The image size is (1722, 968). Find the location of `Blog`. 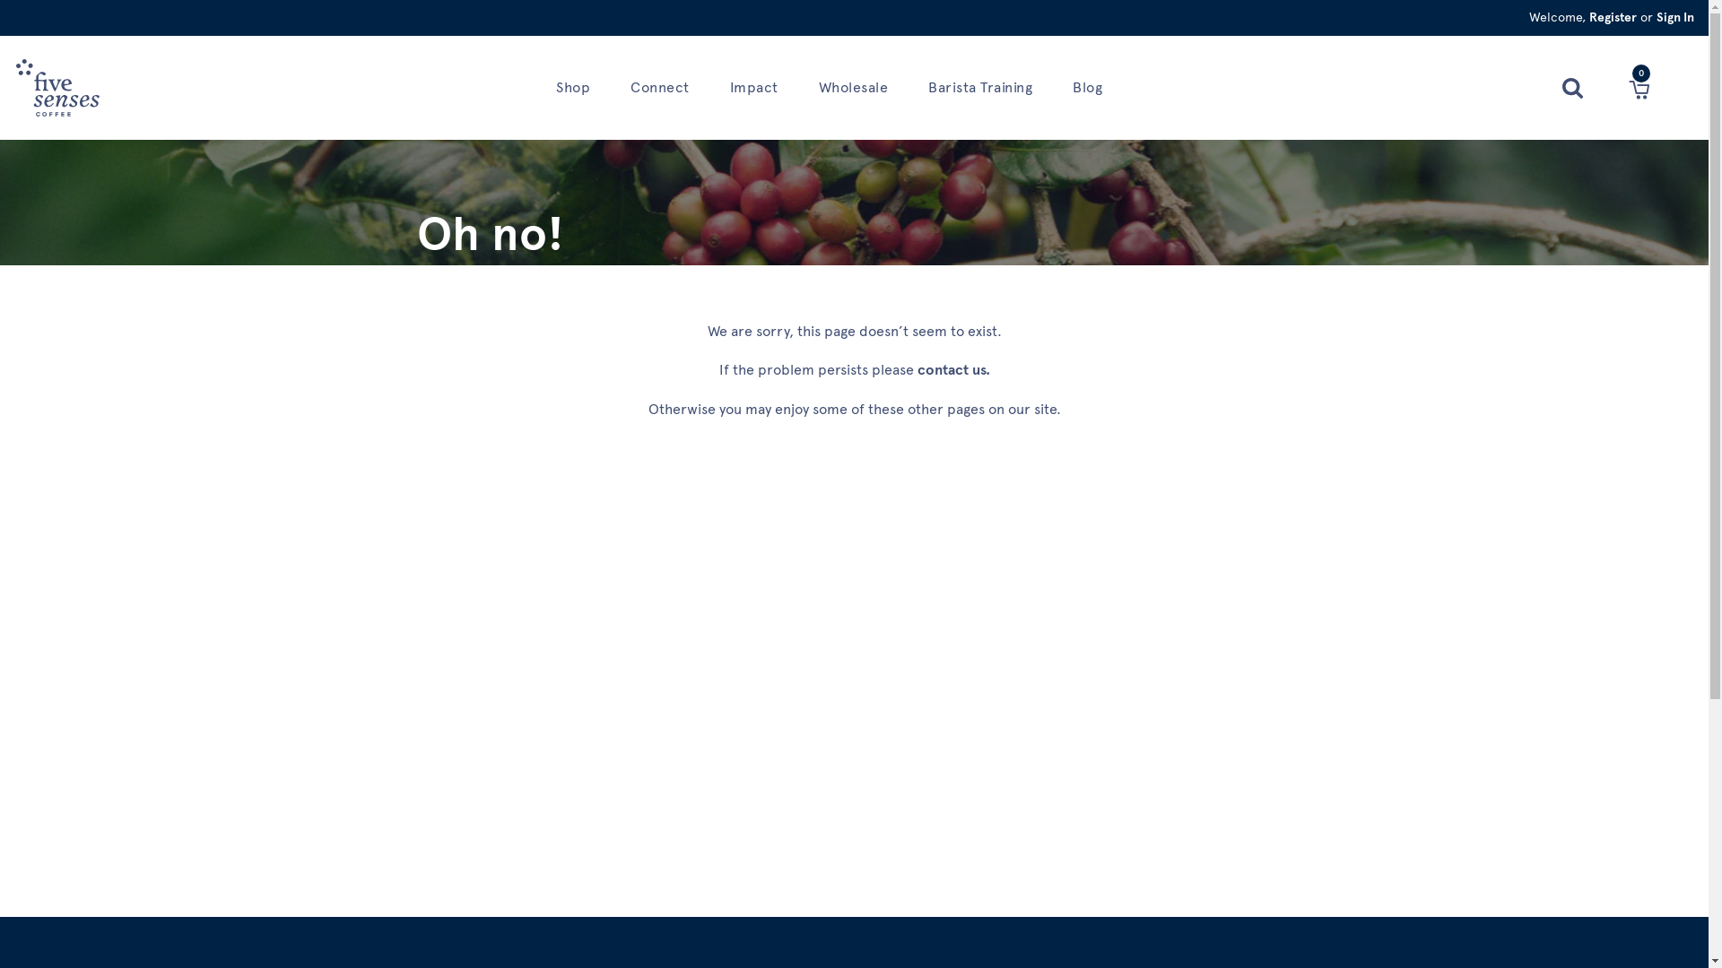

Blog is located at coordinates (1090, 87).